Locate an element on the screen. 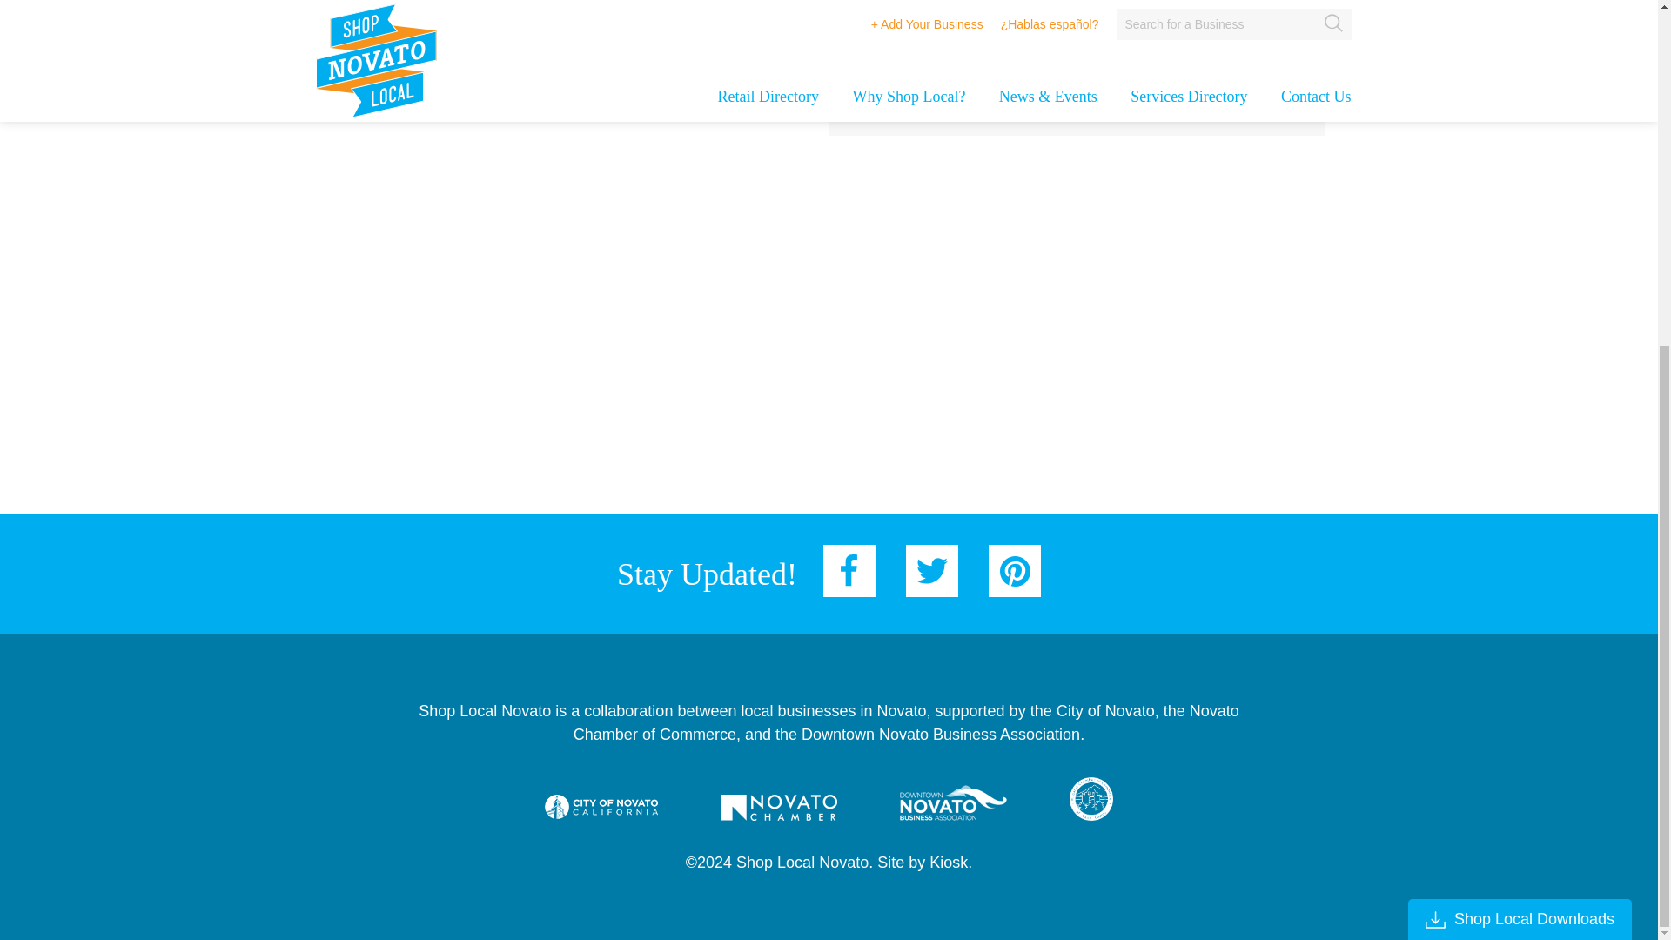 This screenshot has width=1671, height=940. floorsofmarin.com is located at coordinates (993, 2).